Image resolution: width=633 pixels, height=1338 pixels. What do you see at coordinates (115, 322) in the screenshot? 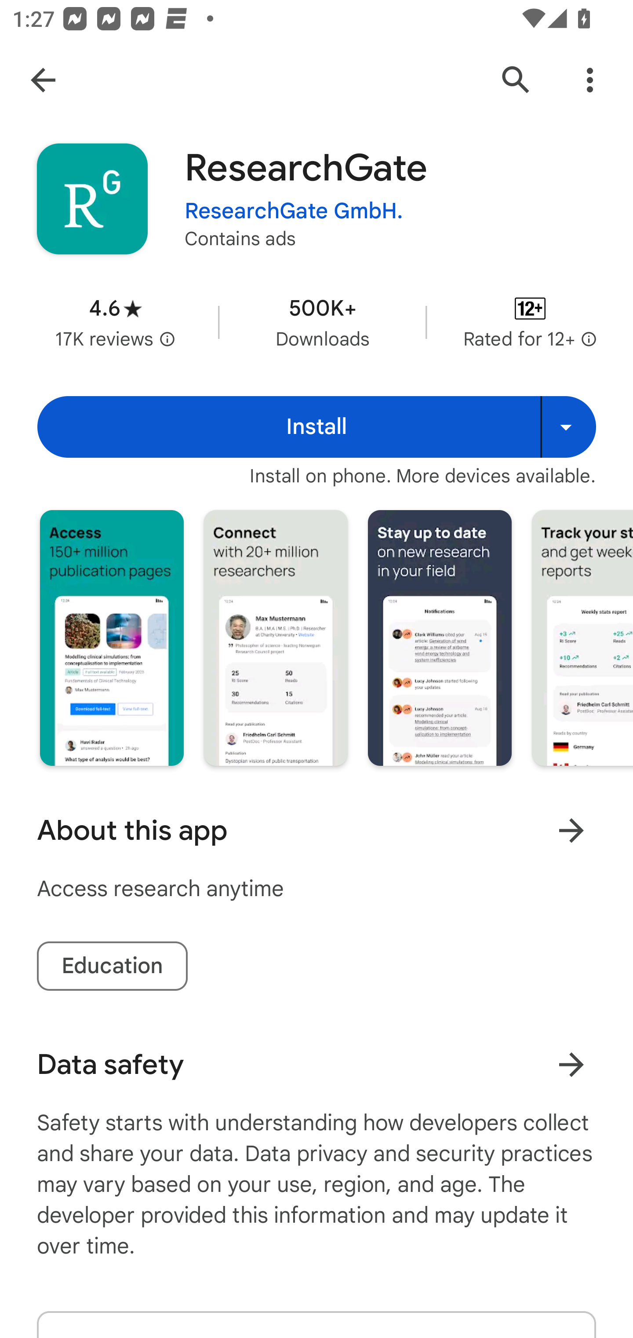
I see `Average rating 4.6 stars in 17 thousand reviews` at bounding box center [115, 322].